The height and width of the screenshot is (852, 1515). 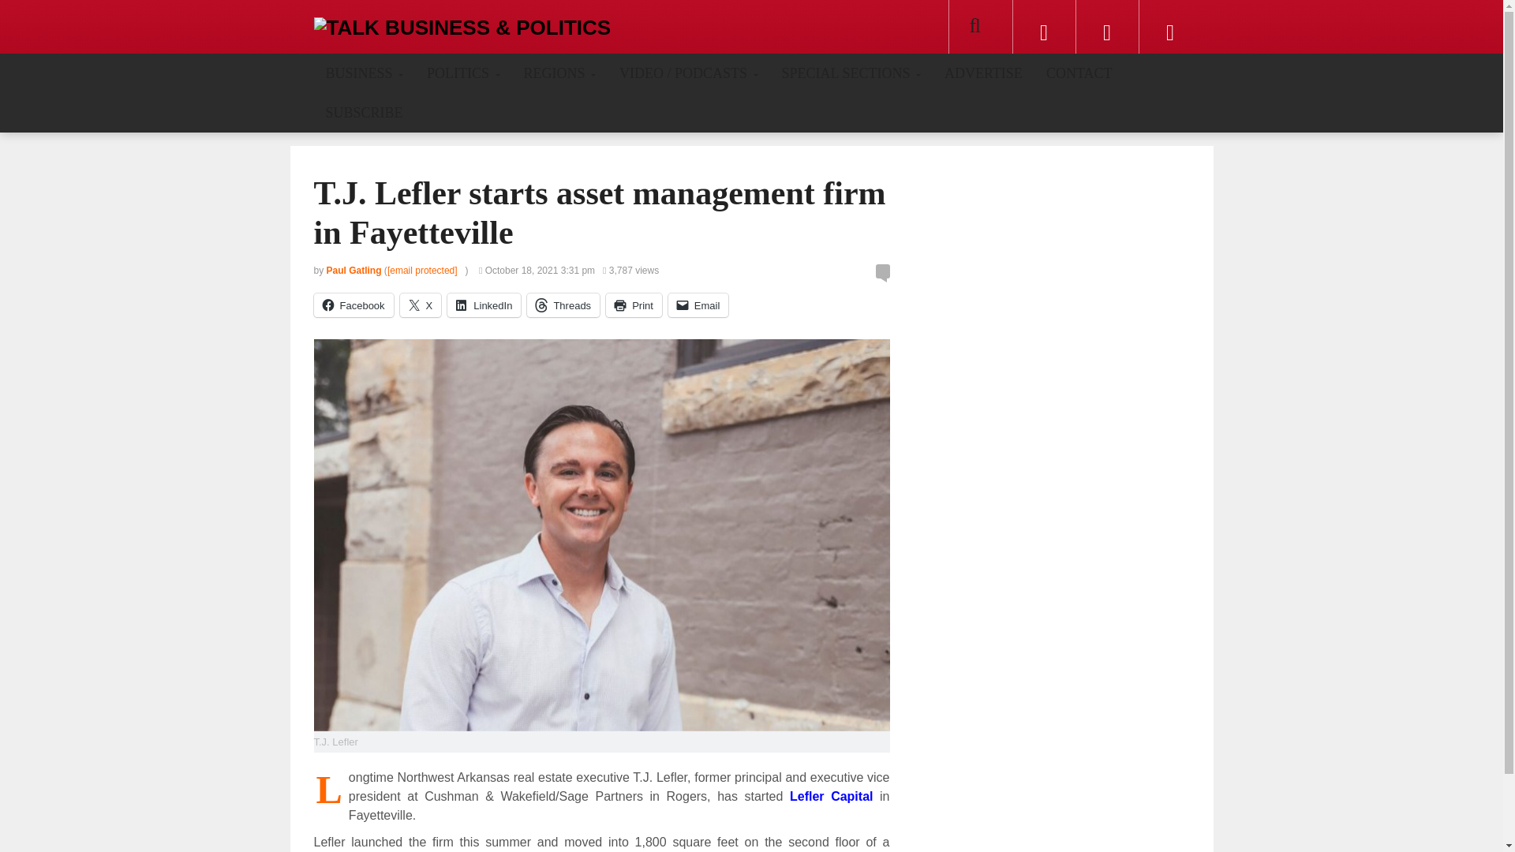 I want to click on Click to share on Threads, so click(x=563, y=305).